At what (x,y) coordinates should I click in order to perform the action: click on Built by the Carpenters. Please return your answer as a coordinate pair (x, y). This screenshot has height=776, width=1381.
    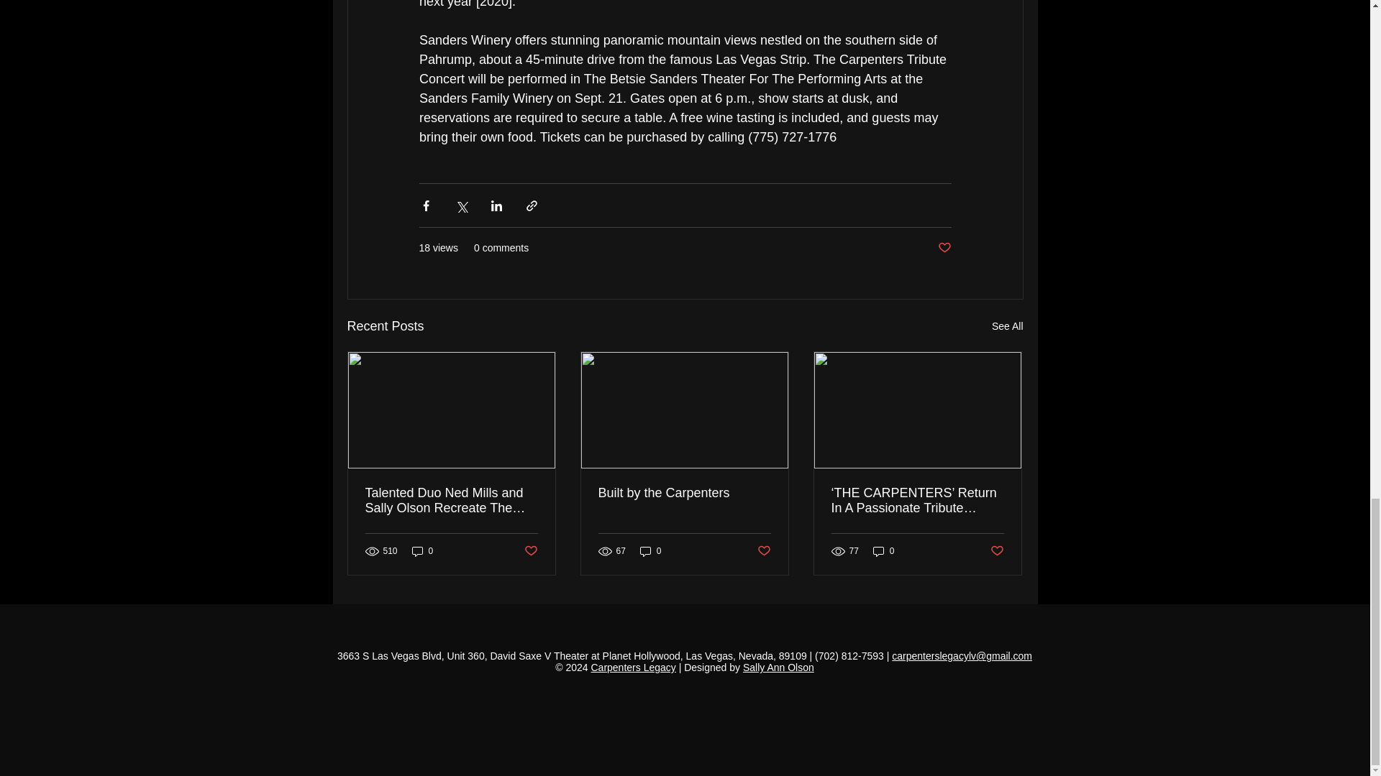
    Looking at the image, I should click on (684, 493).